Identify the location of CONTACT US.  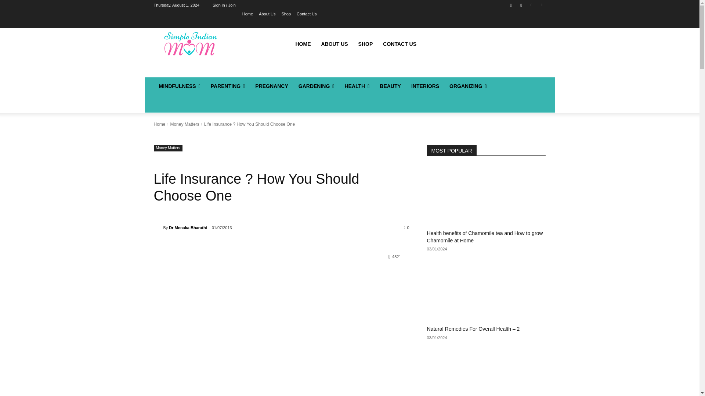
(399, 44).